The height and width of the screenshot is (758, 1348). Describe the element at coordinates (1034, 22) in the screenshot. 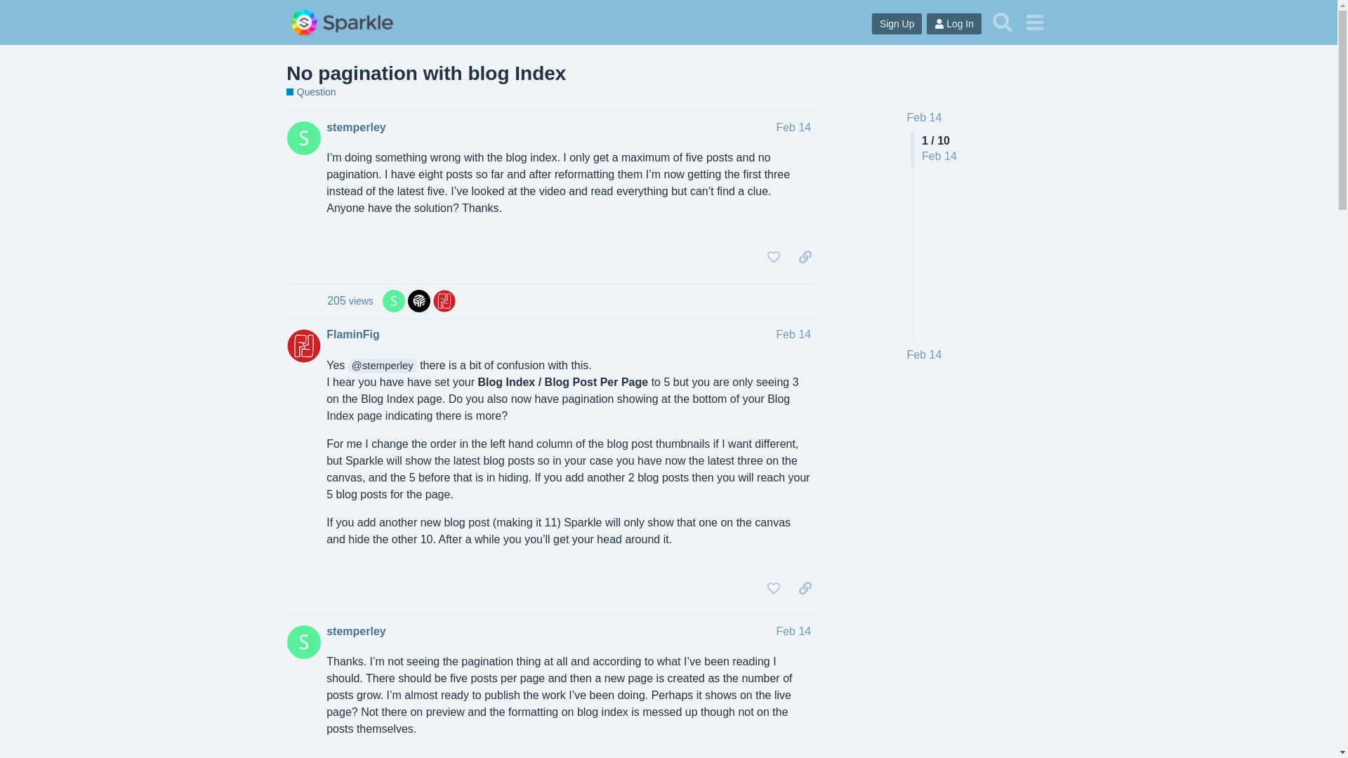

I see `menu` at that location.